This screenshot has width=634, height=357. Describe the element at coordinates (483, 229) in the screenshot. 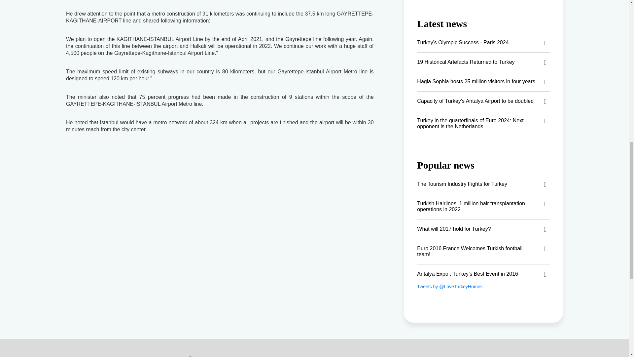

I see `turkey-in-2017` at that location.